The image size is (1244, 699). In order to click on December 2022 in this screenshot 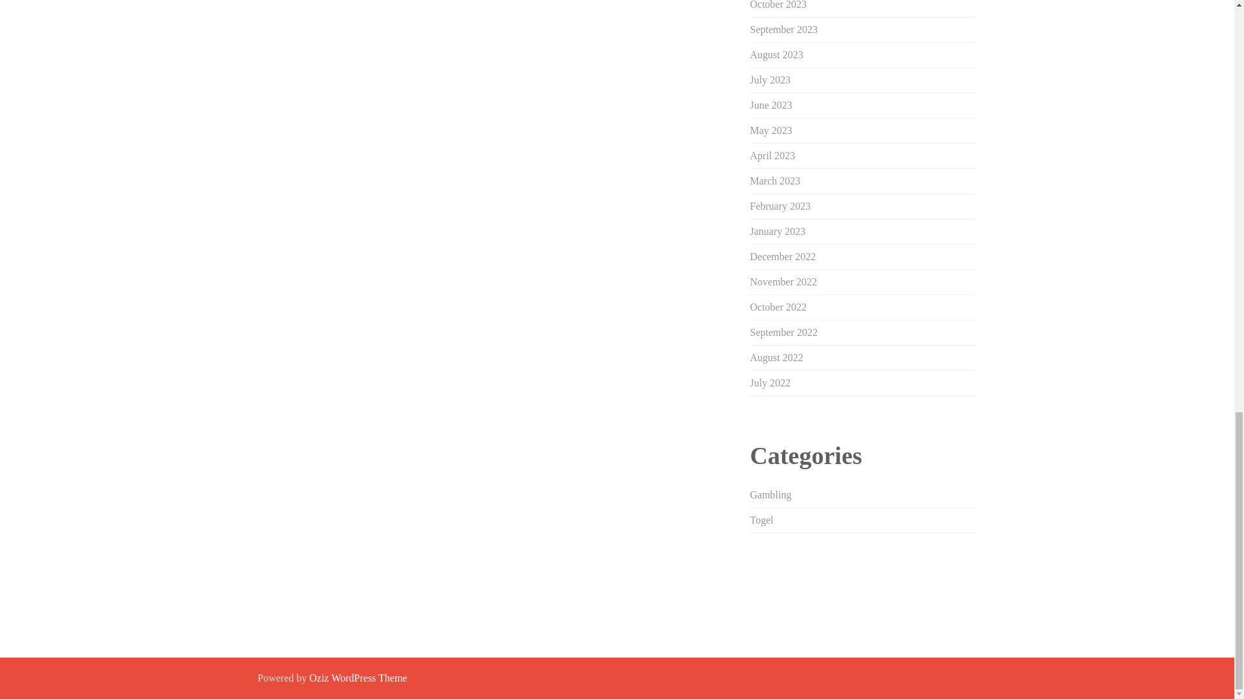, I will do `click(783, 256)`.